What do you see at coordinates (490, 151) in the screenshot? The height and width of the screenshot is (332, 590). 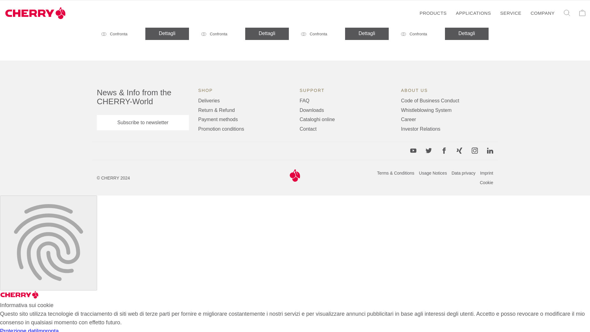 I see `LinkedIn` at bounding box center [490, 151].